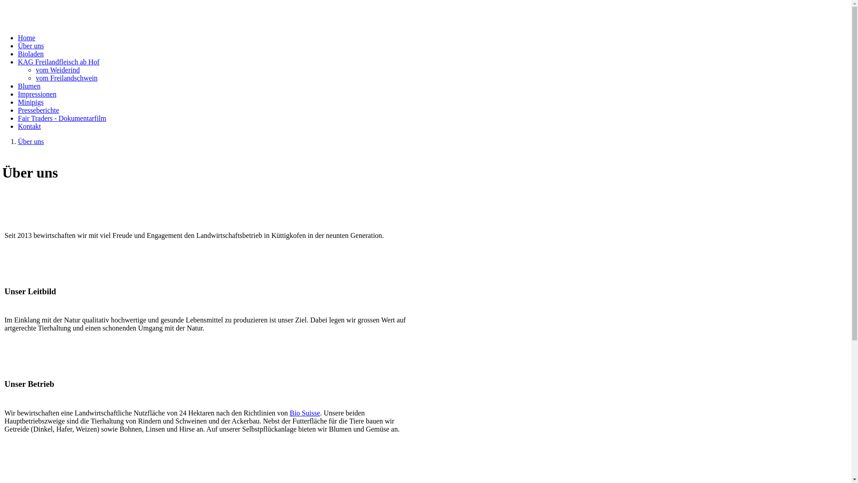 The image size is (858, 483). What do you see at coordinates (305, 413) in the screenshot?
I see `Bio Suisse` at bounding box center [305, 413].